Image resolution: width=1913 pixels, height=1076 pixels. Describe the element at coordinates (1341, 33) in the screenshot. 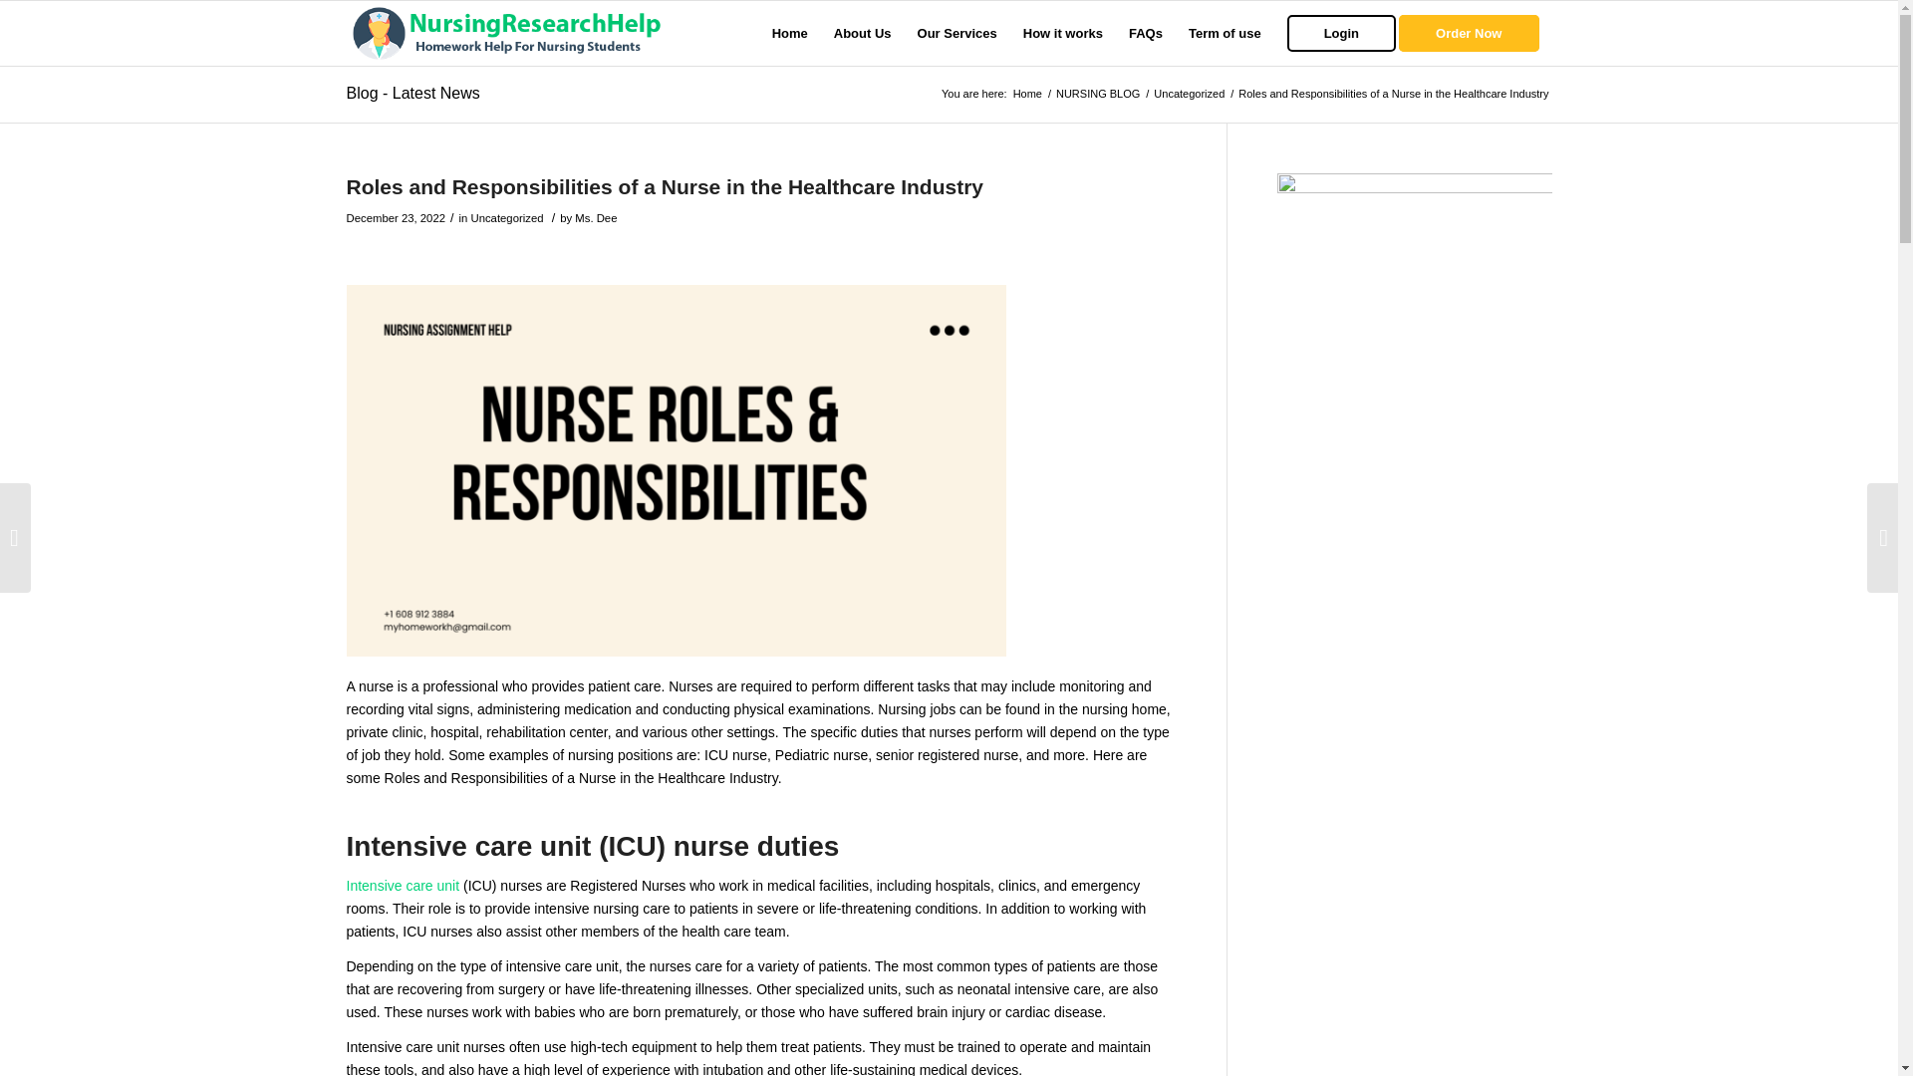

I see `Login` at that location.